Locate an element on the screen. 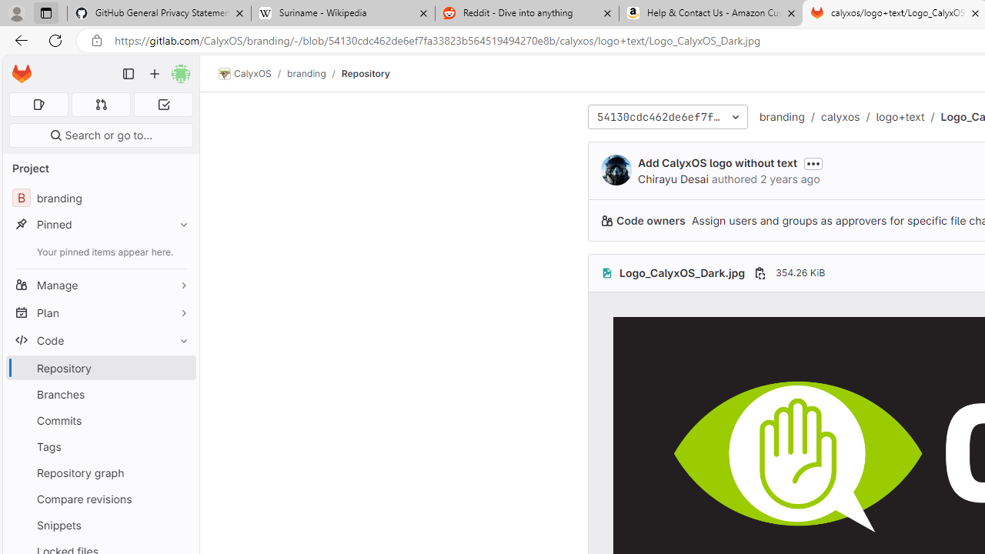  54130cdc462de6ef7fa33823b564519494270e8b is located at coordinates (668, 117).